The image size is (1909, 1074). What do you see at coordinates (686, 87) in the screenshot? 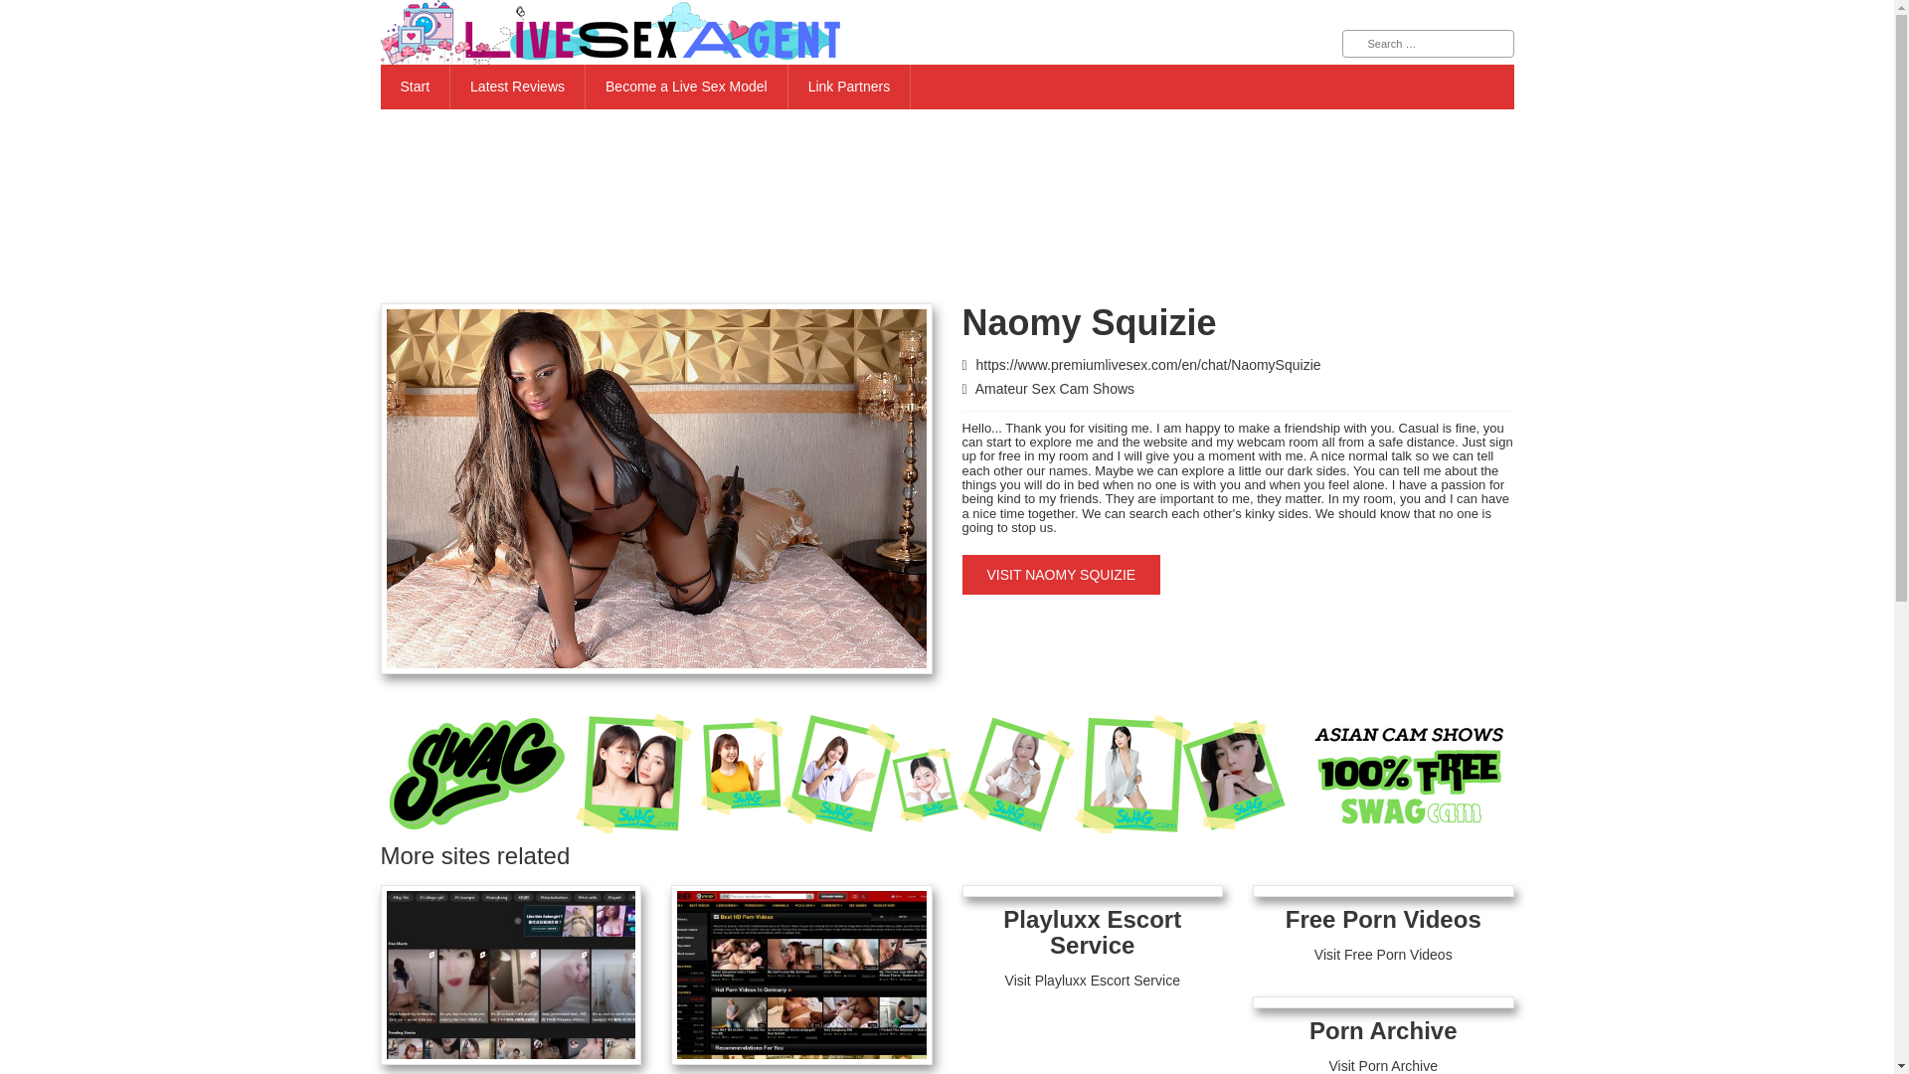
I see `Become a Live Sex Model` at bounding box center [686, 87].